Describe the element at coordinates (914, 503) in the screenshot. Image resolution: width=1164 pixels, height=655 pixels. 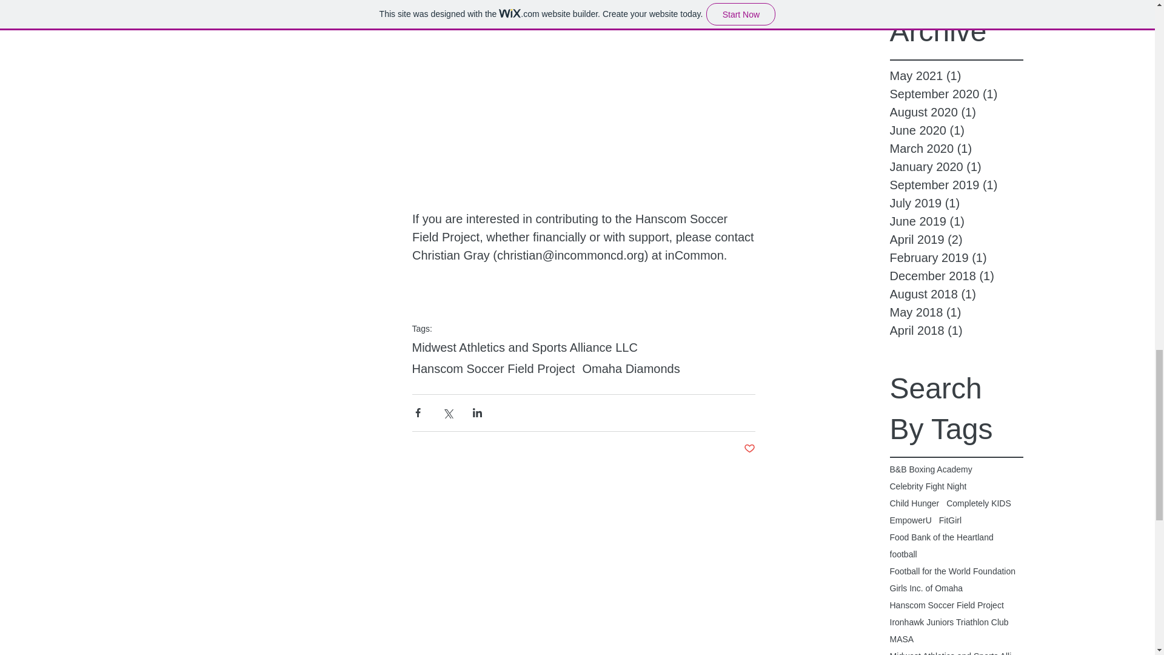
I see `Child Hunger` at that location.